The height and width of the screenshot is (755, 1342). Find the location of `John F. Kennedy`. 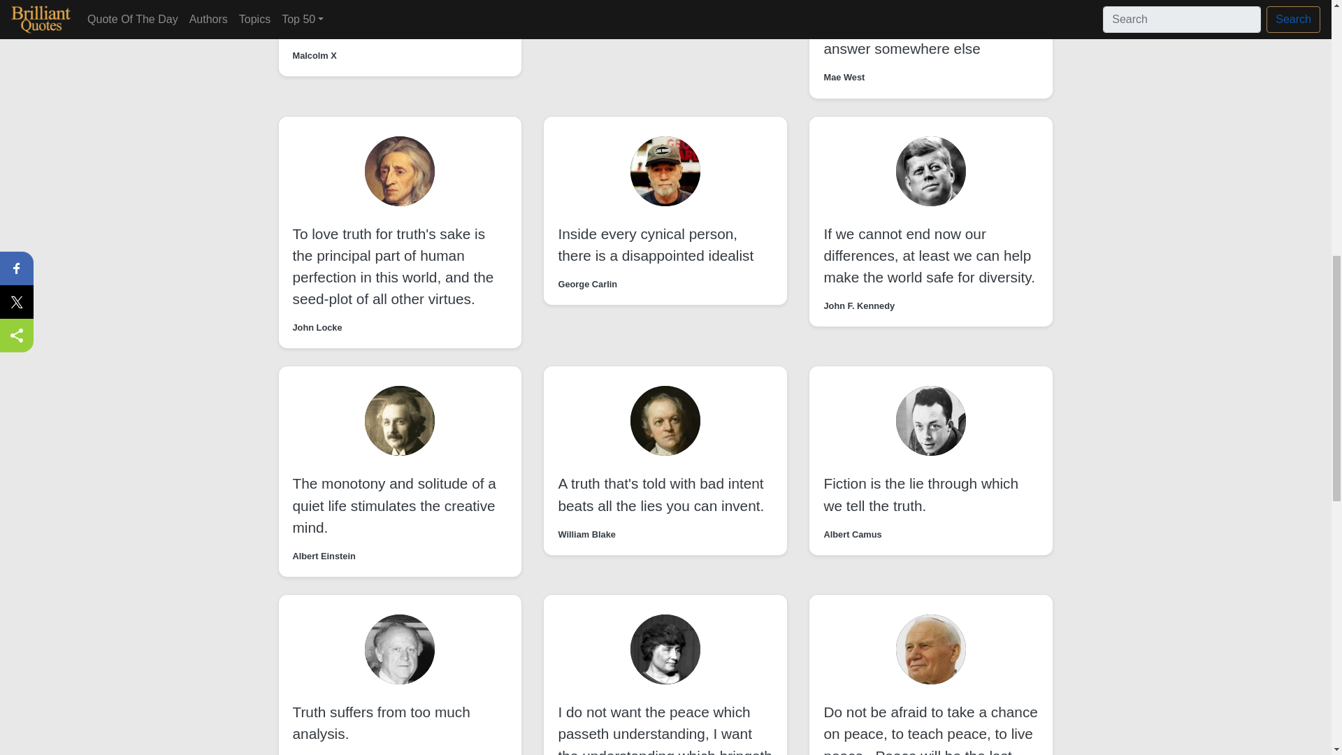

John F. Kennedy is located at coordinates (859, 305).